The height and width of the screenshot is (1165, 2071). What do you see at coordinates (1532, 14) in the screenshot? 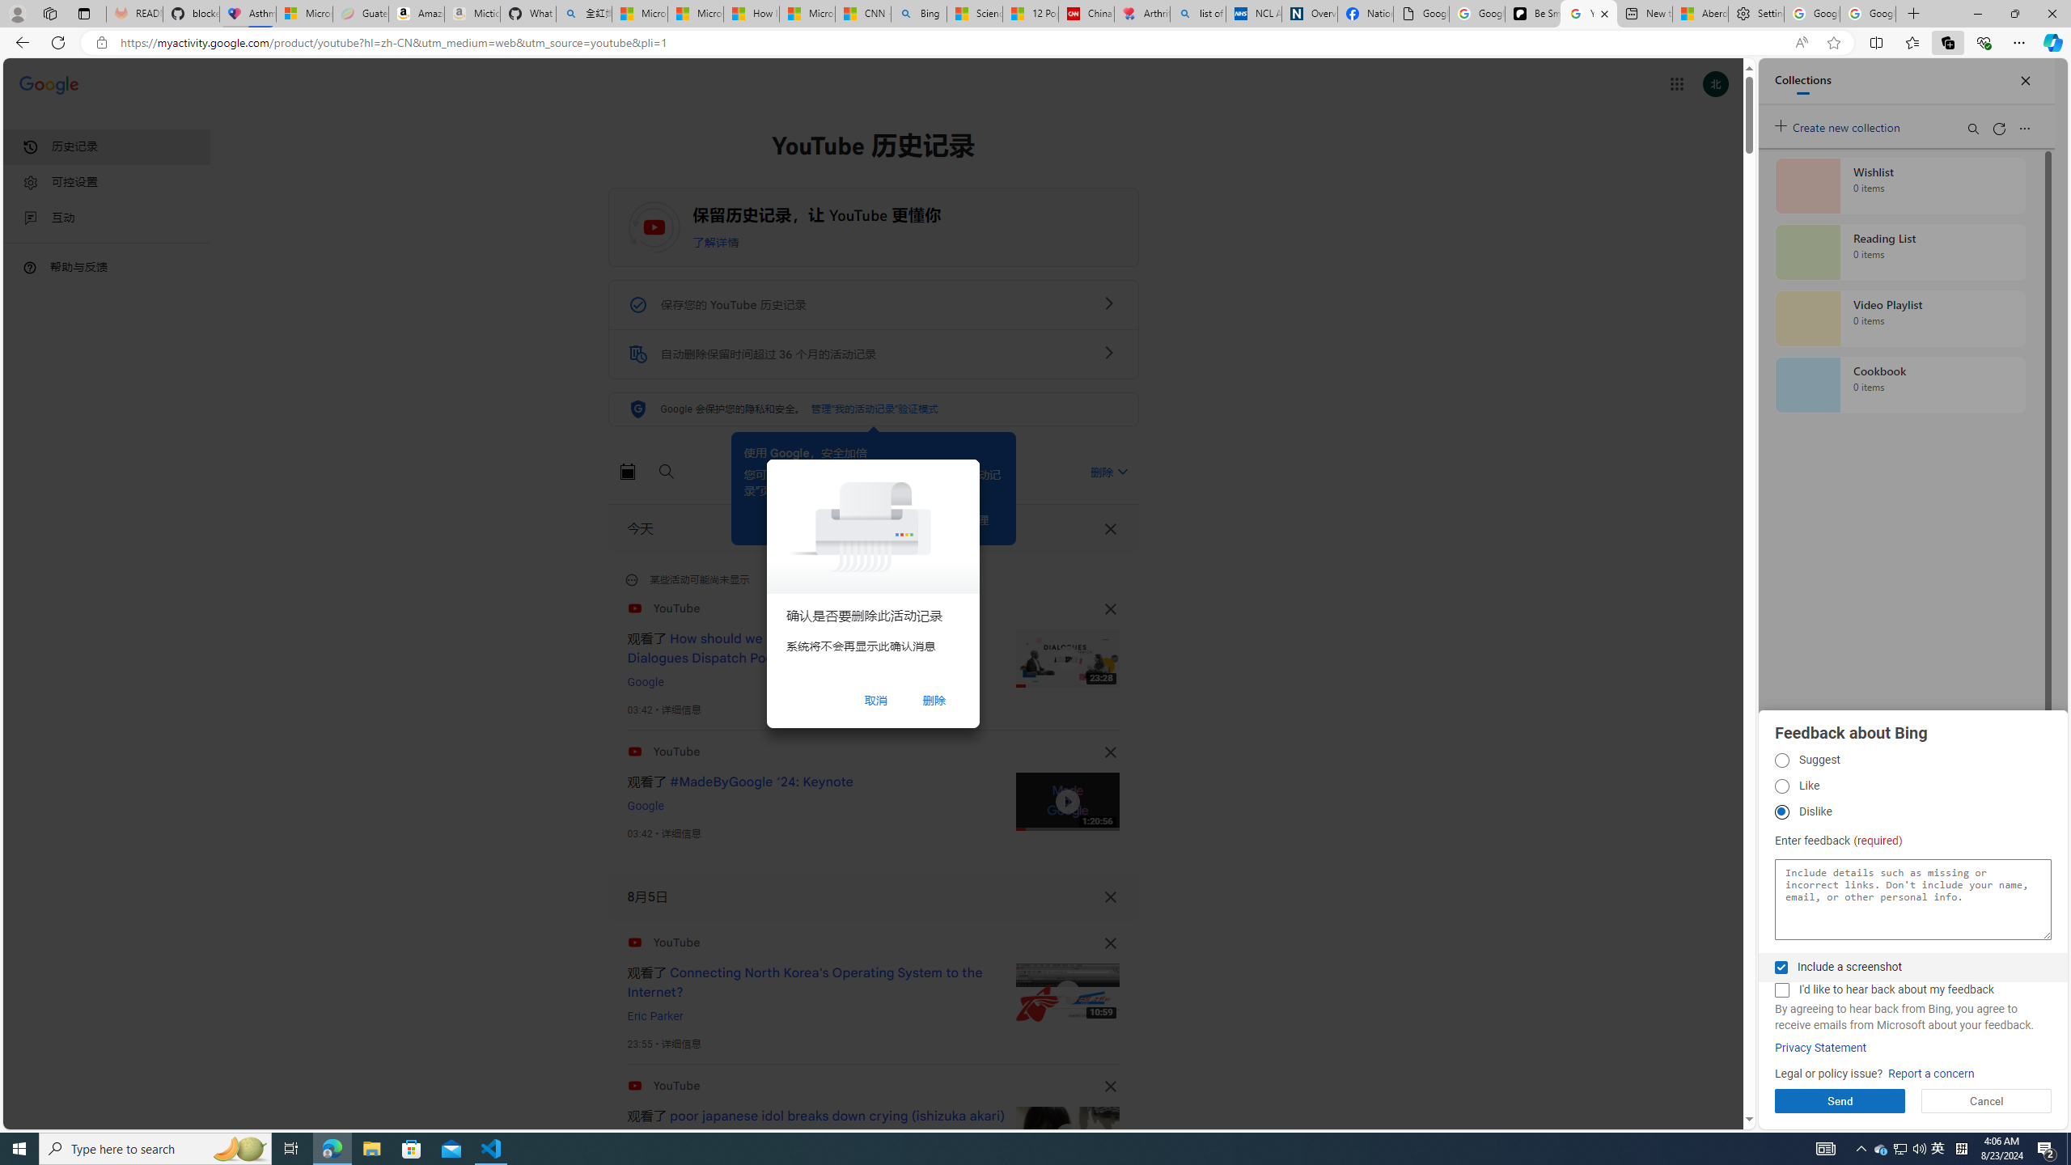
I see `Be Smart | creating Science videos | Patreon` at bounding box center [1532, 14].